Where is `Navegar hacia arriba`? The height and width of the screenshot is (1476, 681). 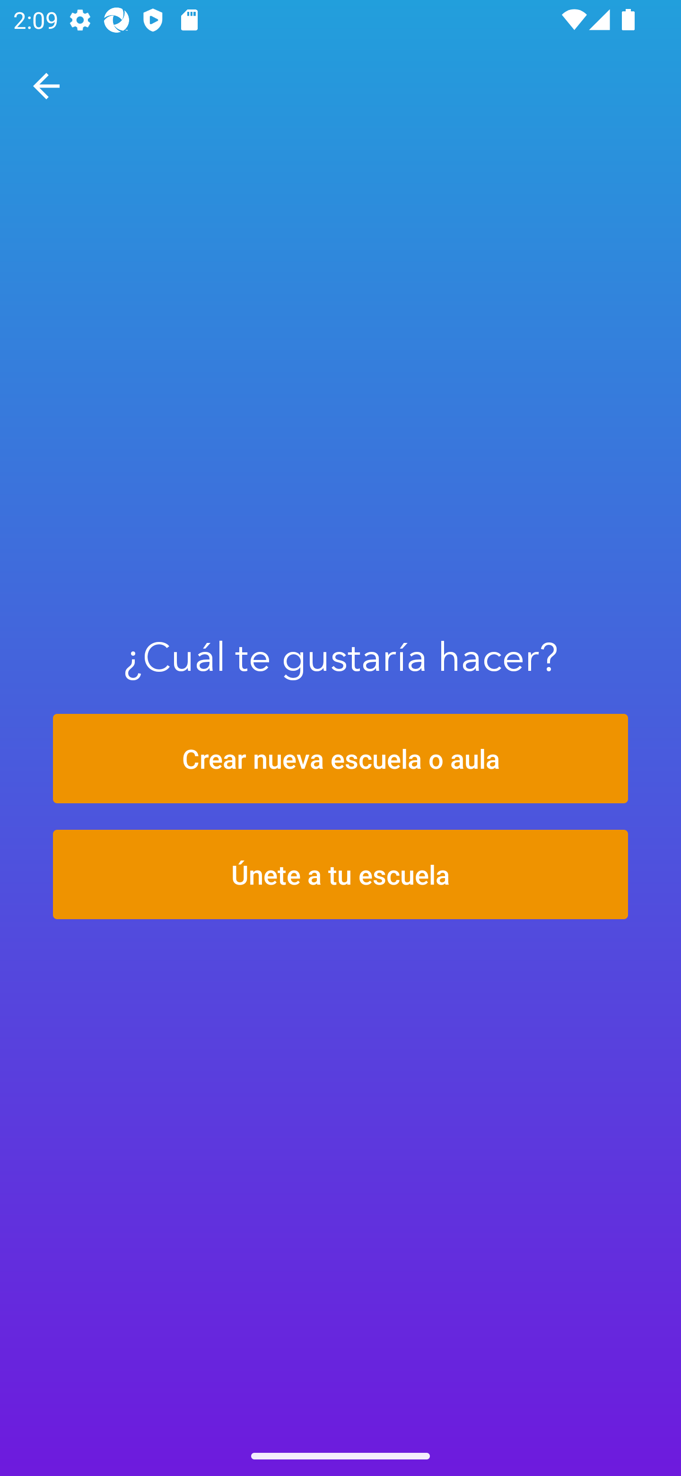 Navegar hacia arriba is located at coordinates (46, 86).